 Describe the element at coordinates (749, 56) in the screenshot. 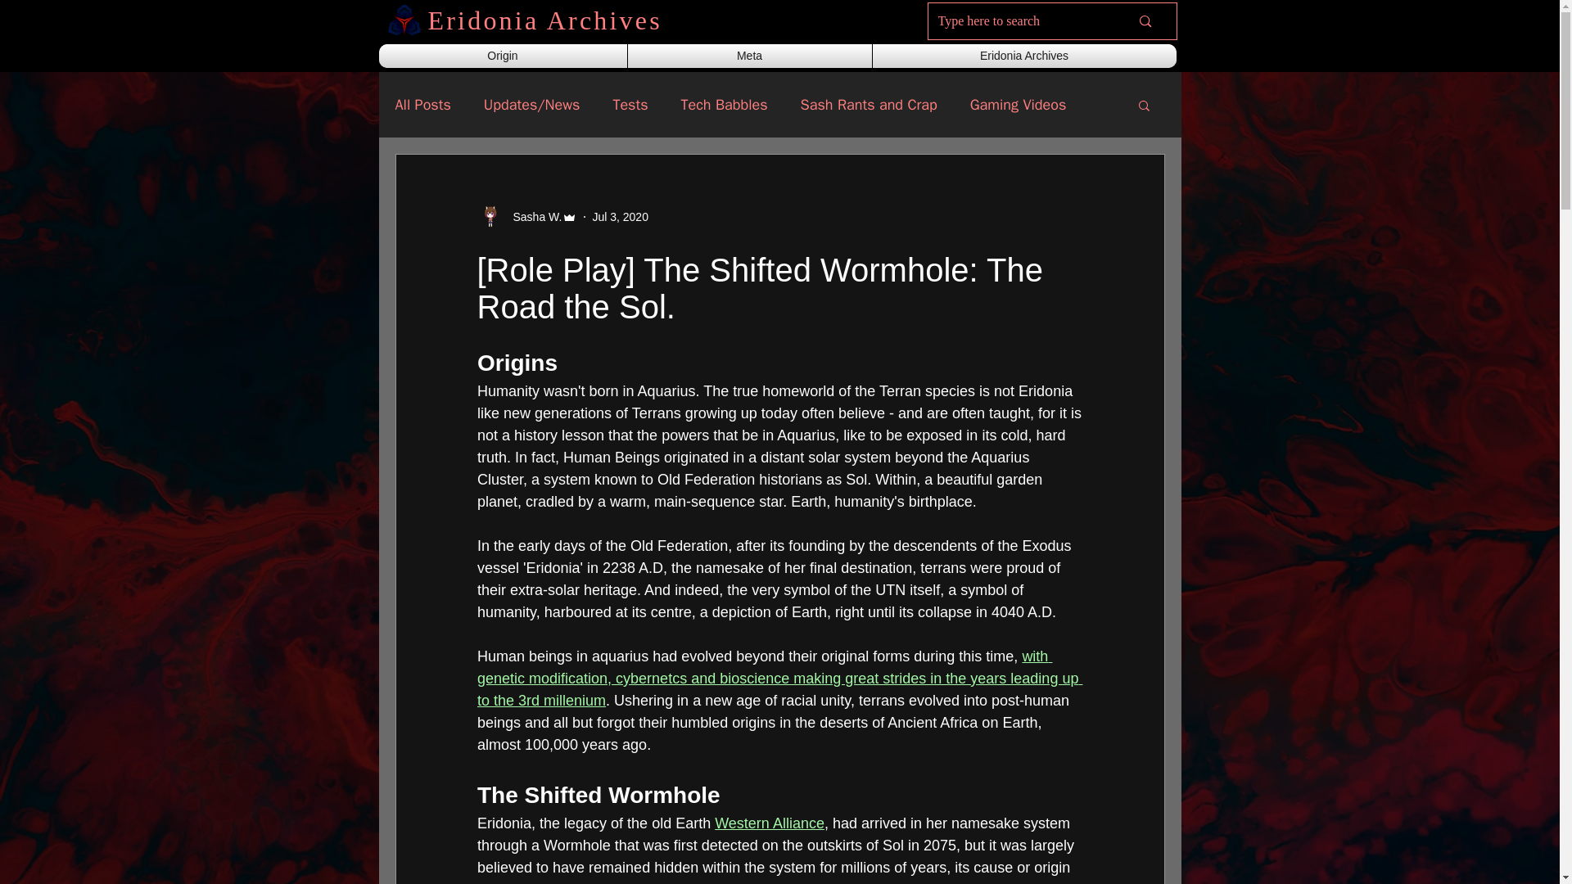

I see `Meta` at that location.